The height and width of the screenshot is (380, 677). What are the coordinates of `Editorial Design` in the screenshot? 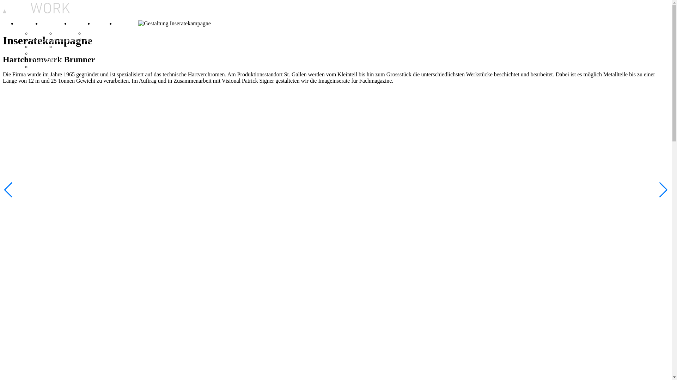 It's located at (47, 67).